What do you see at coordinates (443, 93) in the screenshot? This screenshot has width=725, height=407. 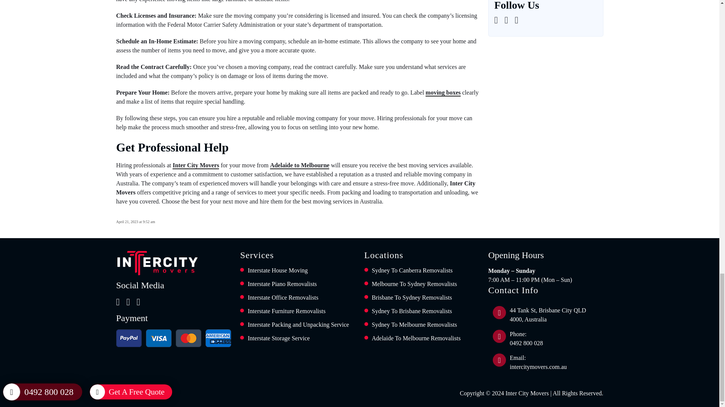 I see `moving boxes` at bounding box center [443, 93].